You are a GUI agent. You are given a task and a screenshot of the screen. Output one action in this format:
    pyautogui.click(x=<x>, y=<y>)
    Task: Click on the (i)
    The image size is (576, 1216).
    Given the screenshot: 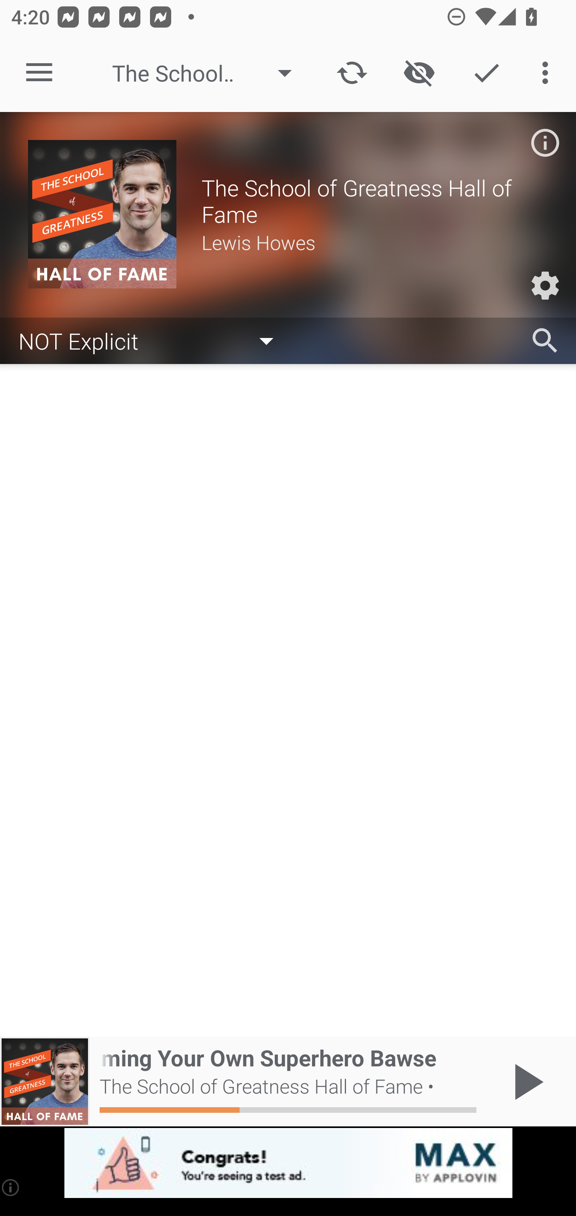 What is the action you would take?
    pyautogui.click(x=11, y=1187)
    